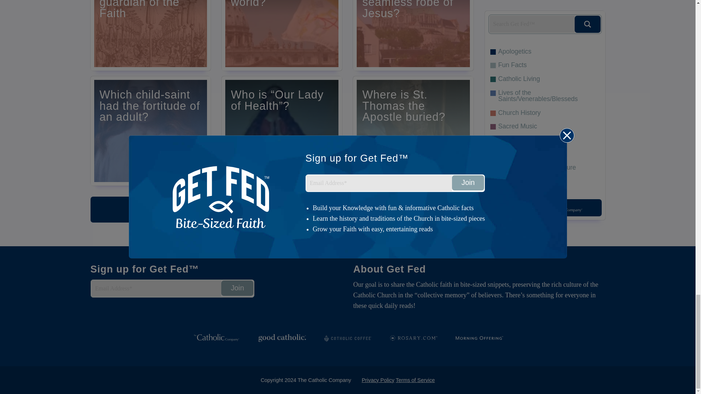 Image resolution: width=701 pixels, height=394 pixels. Describe the element at coordinates (413, 35) in the screenshot. I see `Do we know what happened to the seamless robe of Jesus?` at that location.